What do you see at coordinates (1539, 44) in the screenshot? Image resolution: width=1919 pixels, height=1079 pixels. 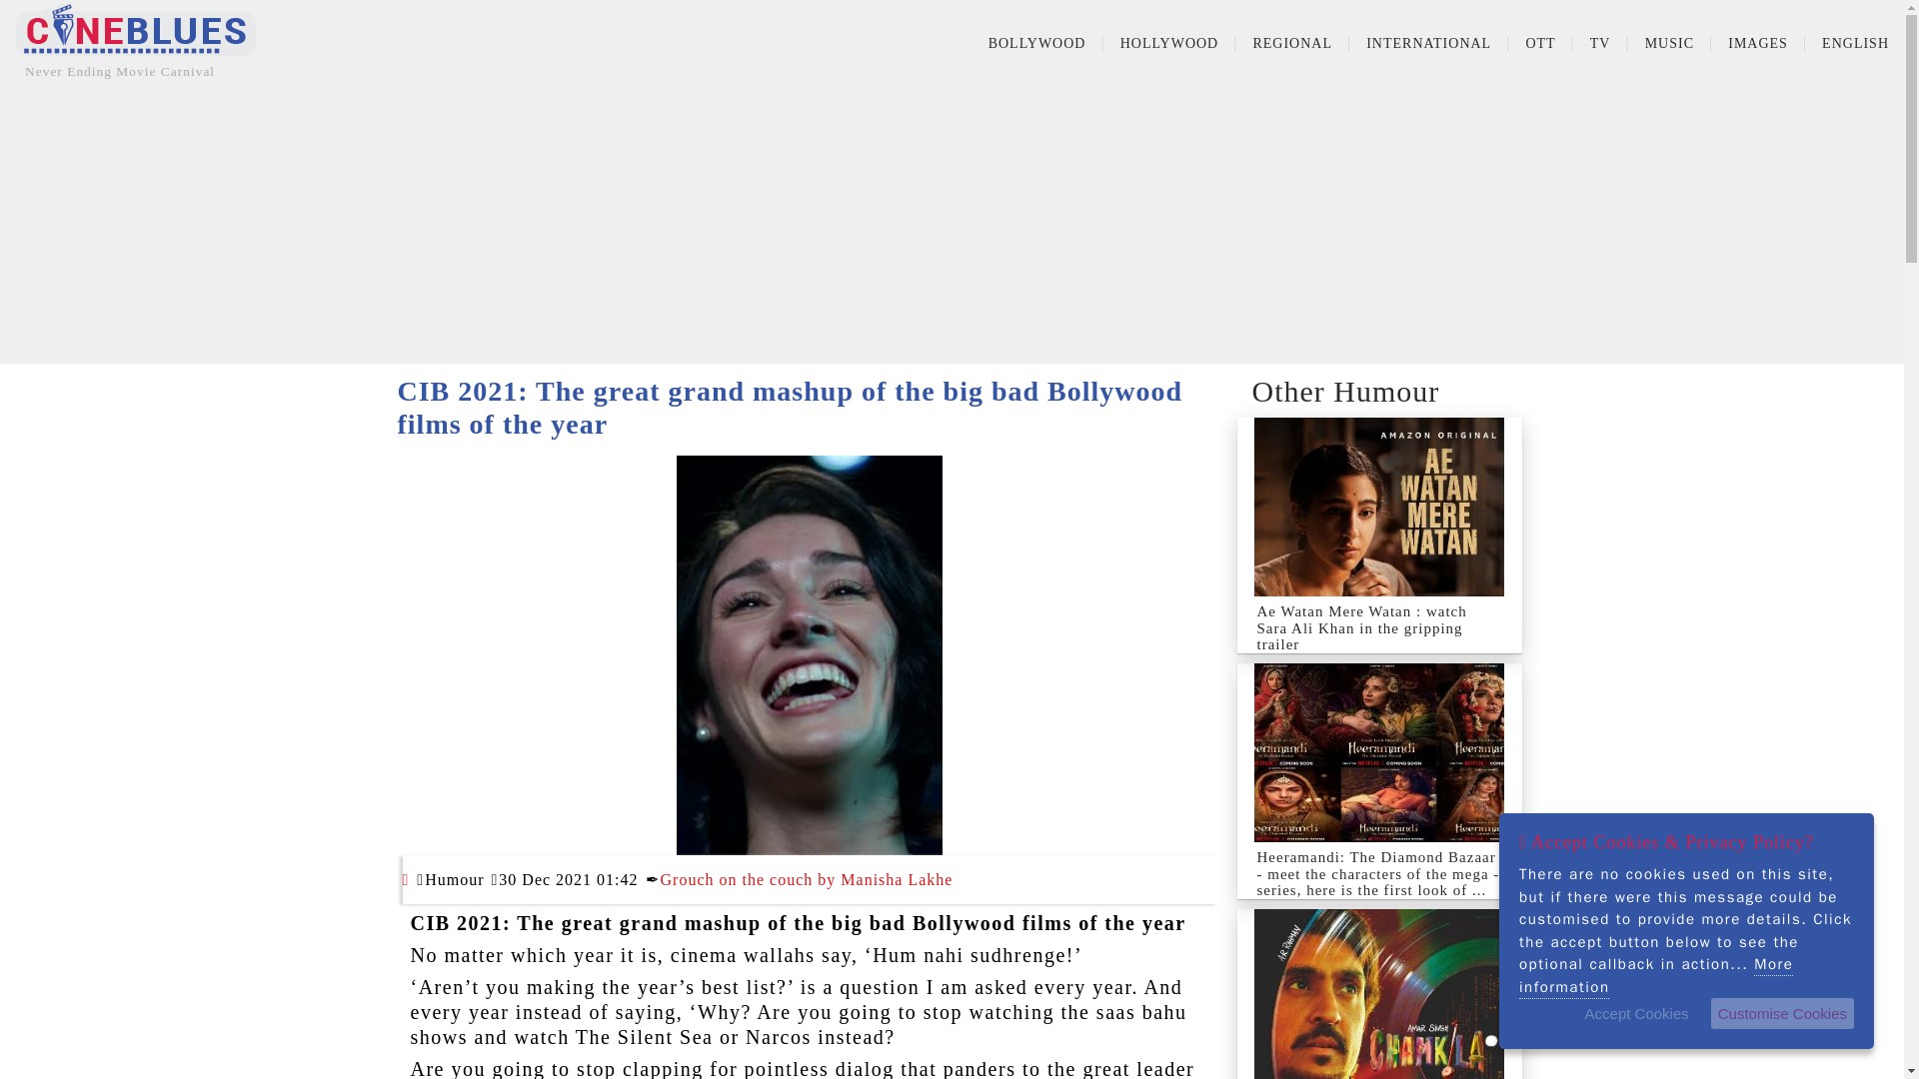 I see `OTT` at bounding box center [1539, 44].